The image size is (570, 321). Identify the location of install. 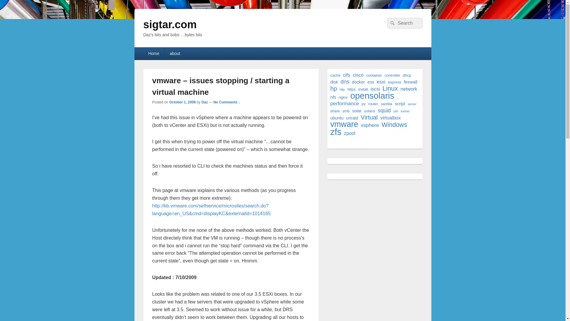
(363, 89).